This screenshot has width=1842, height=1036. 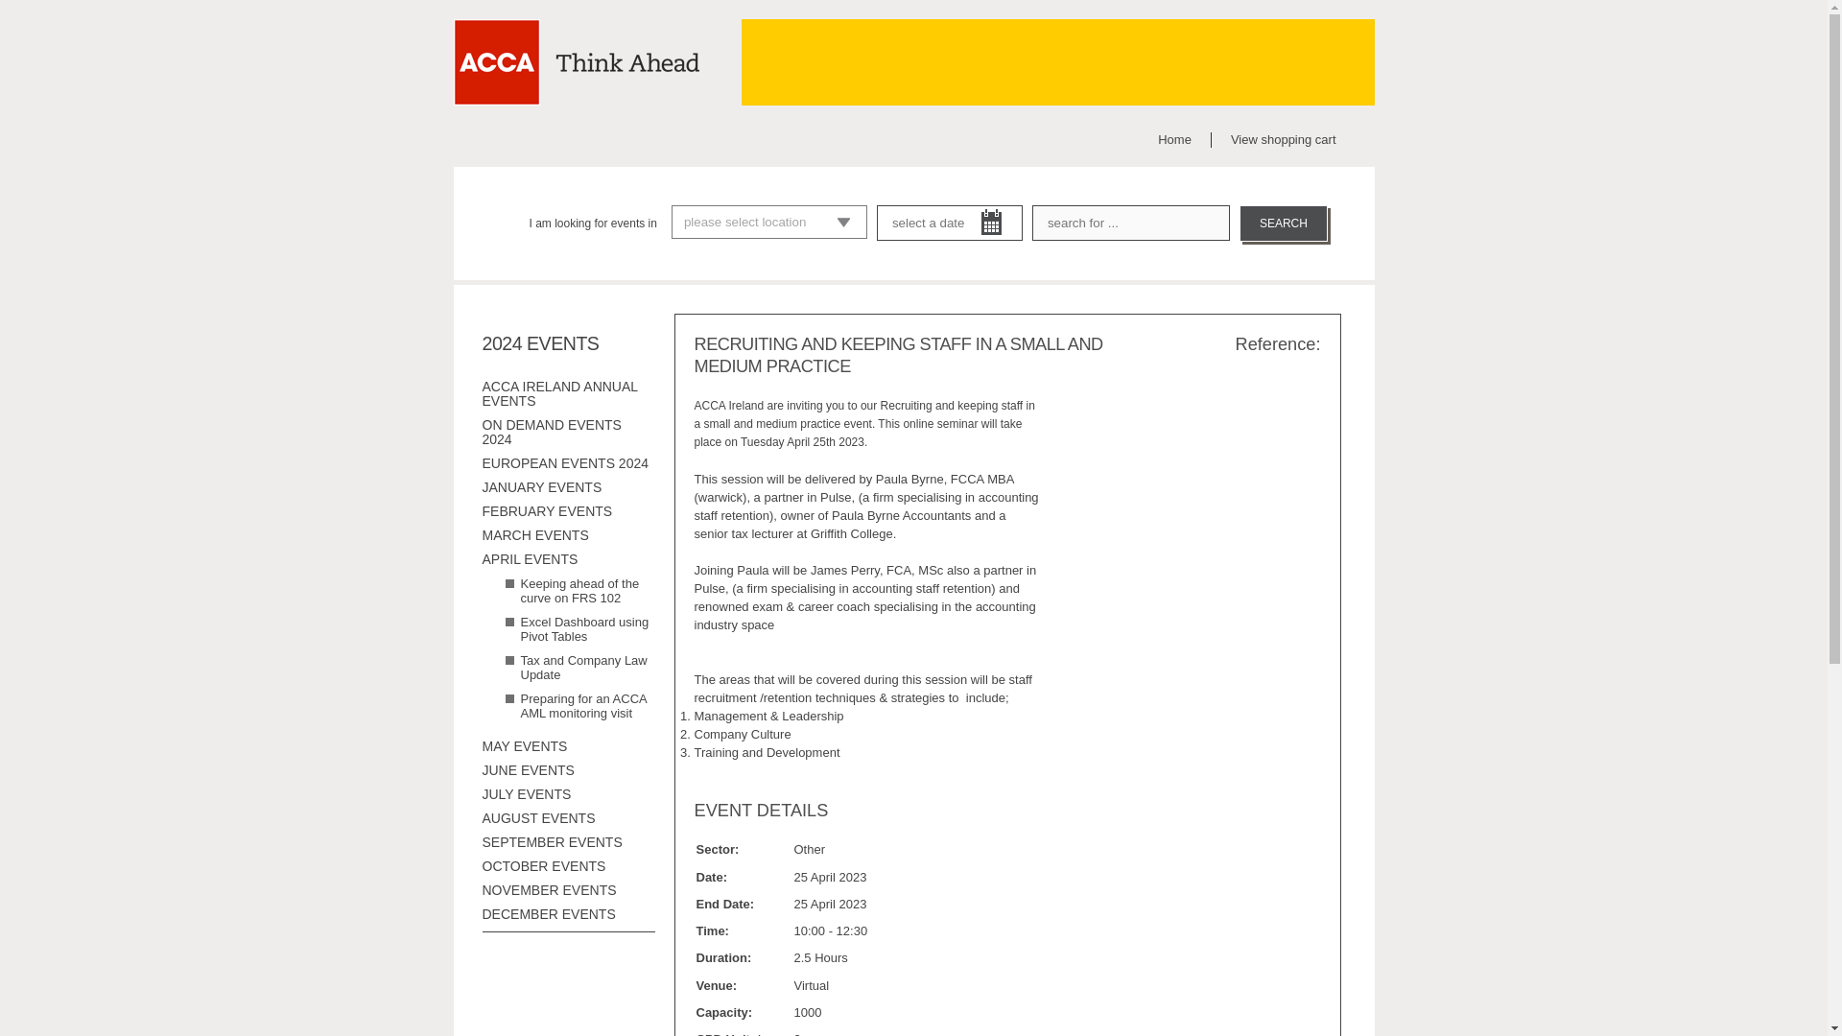 I want to click on OCTOBER EVENTS, so click(x=543, y=866).